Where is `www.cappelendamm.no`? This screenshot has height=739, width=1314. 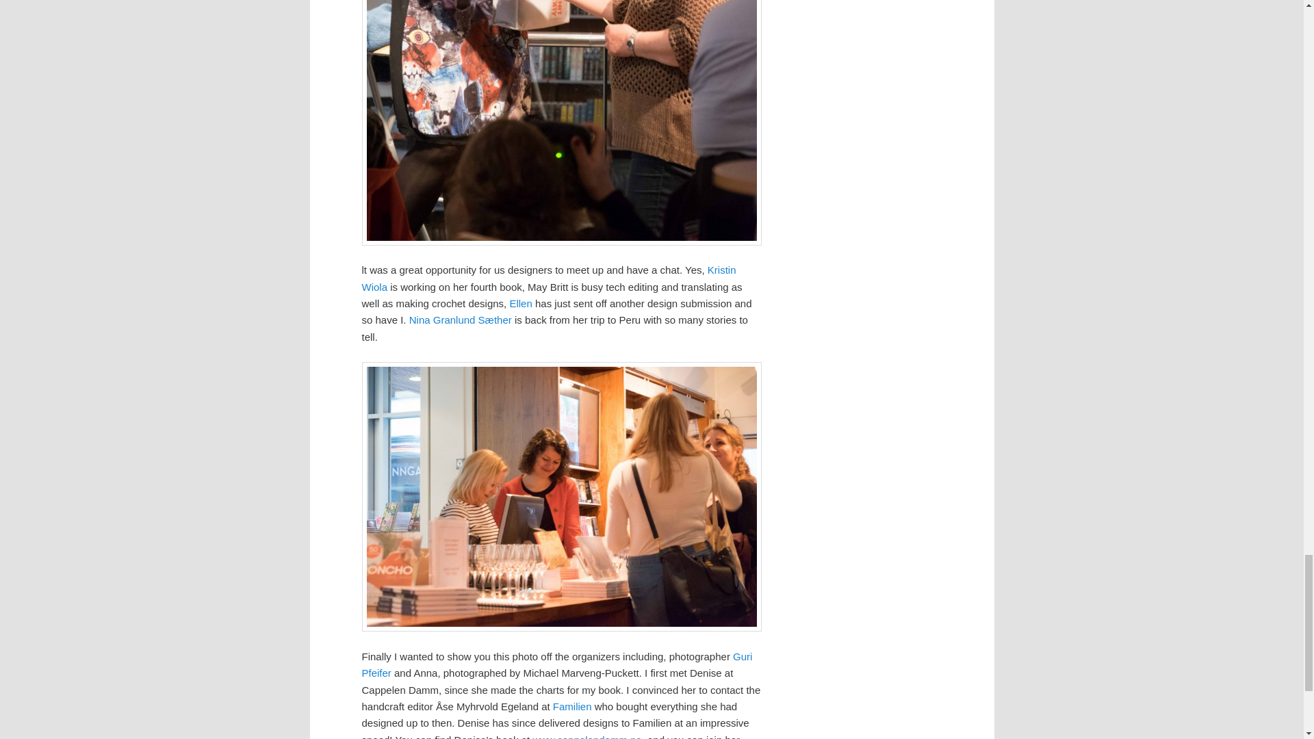
www.cappelendamm.no is located at coordinates (586, 736).